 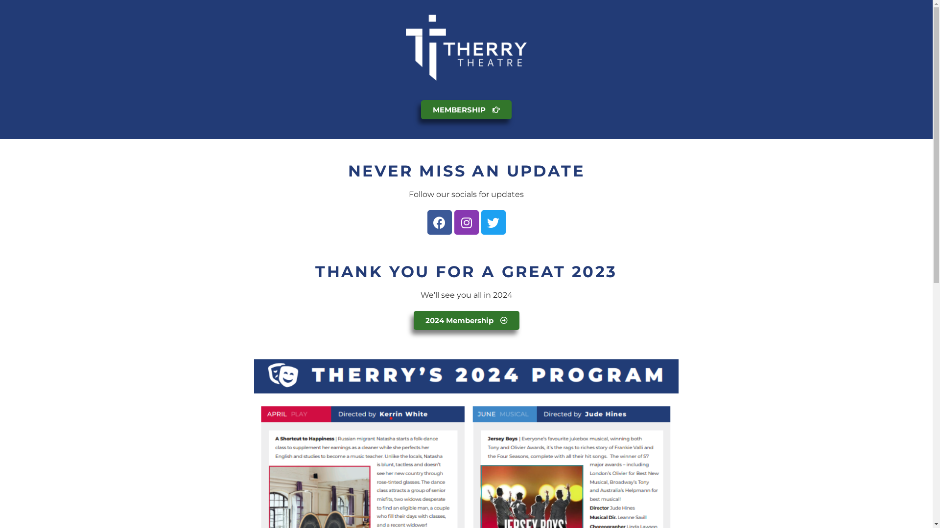 I want to click on MEMBERSHIP, so click(x=466, y=110).